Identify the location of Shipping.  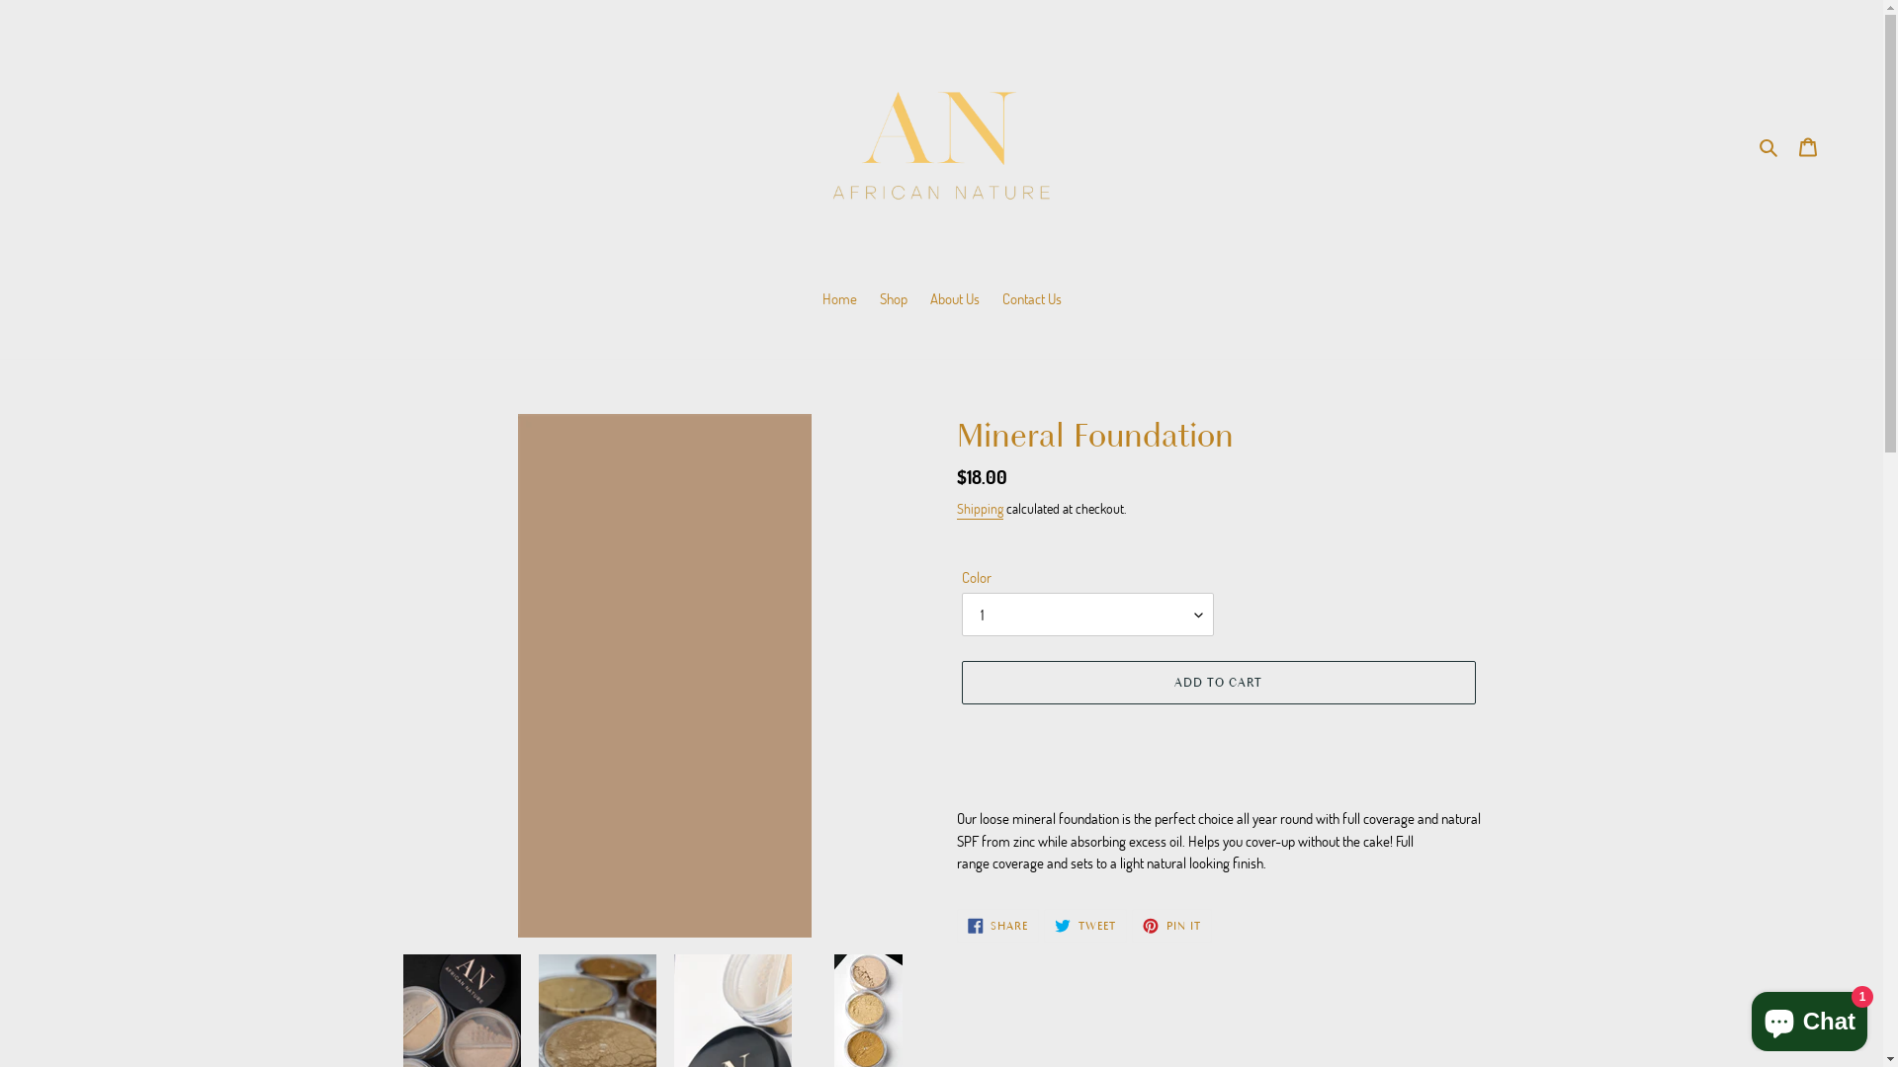
(981, 510).